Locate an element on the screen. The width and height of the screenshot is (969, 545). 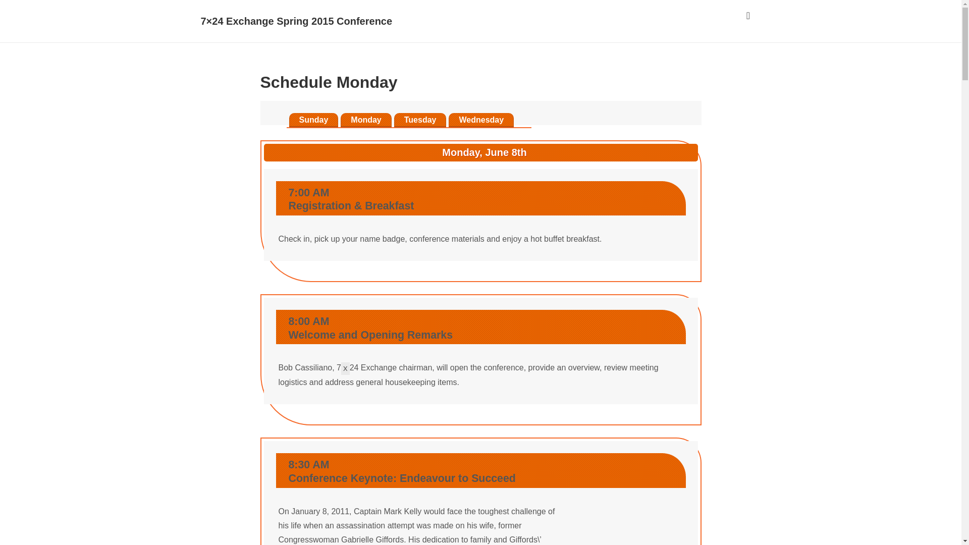
Monday is located at coordinates (366, 119).